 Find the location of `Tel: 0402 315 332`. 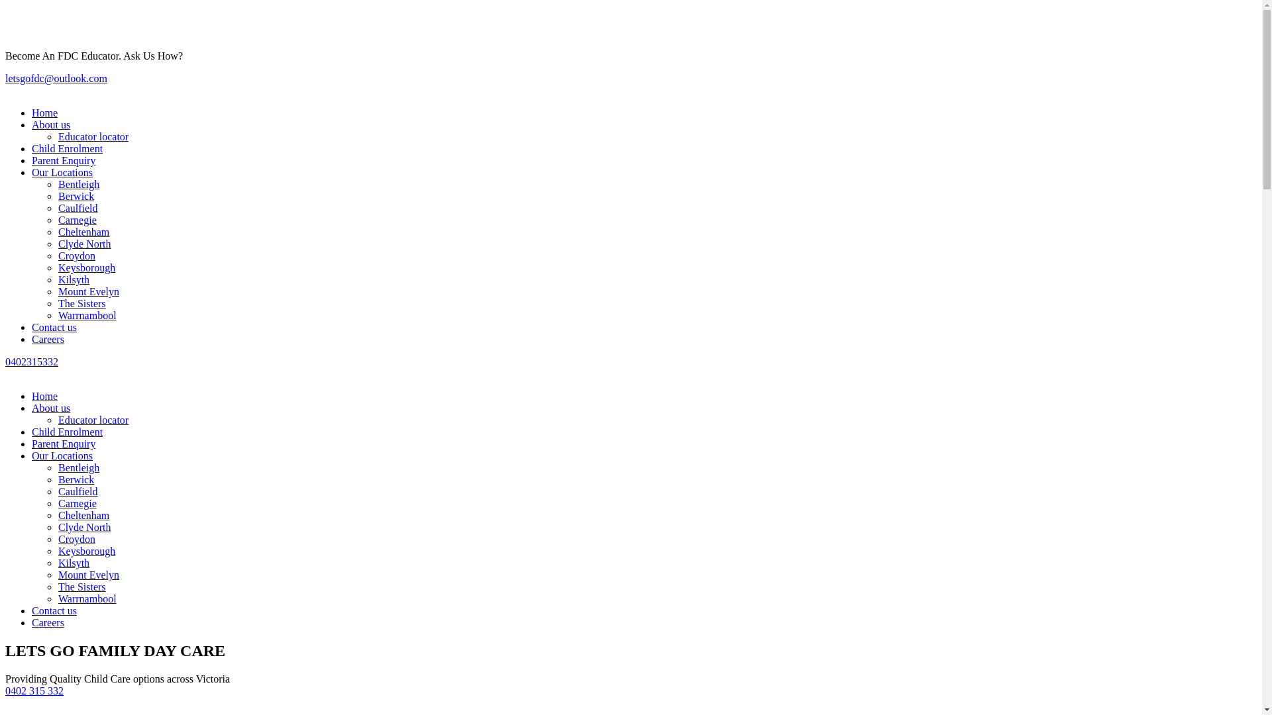

Tel: 0402 315 332 is located at coordinates (44, 33).